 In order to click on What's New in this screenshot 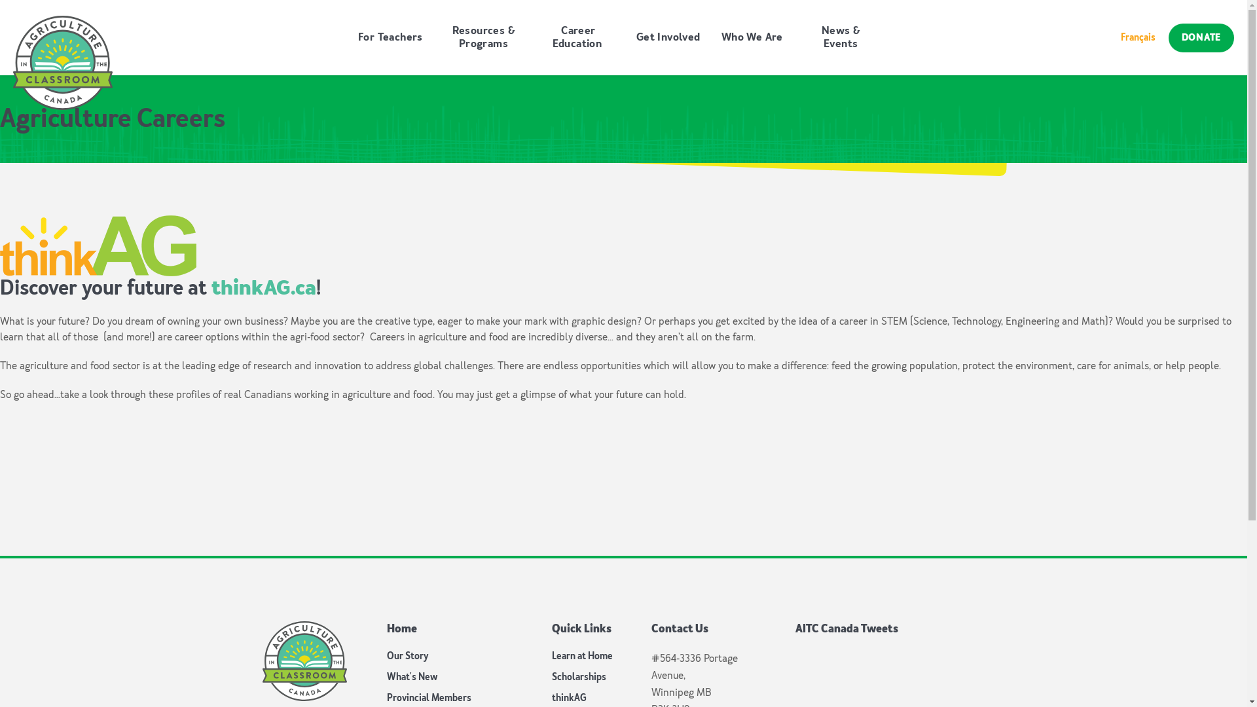, I will do `click(411, 677)`.